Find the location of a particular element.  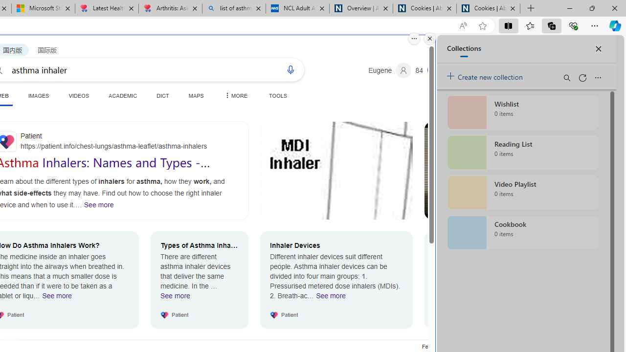

Eugene is located at coordinates (390, 70).